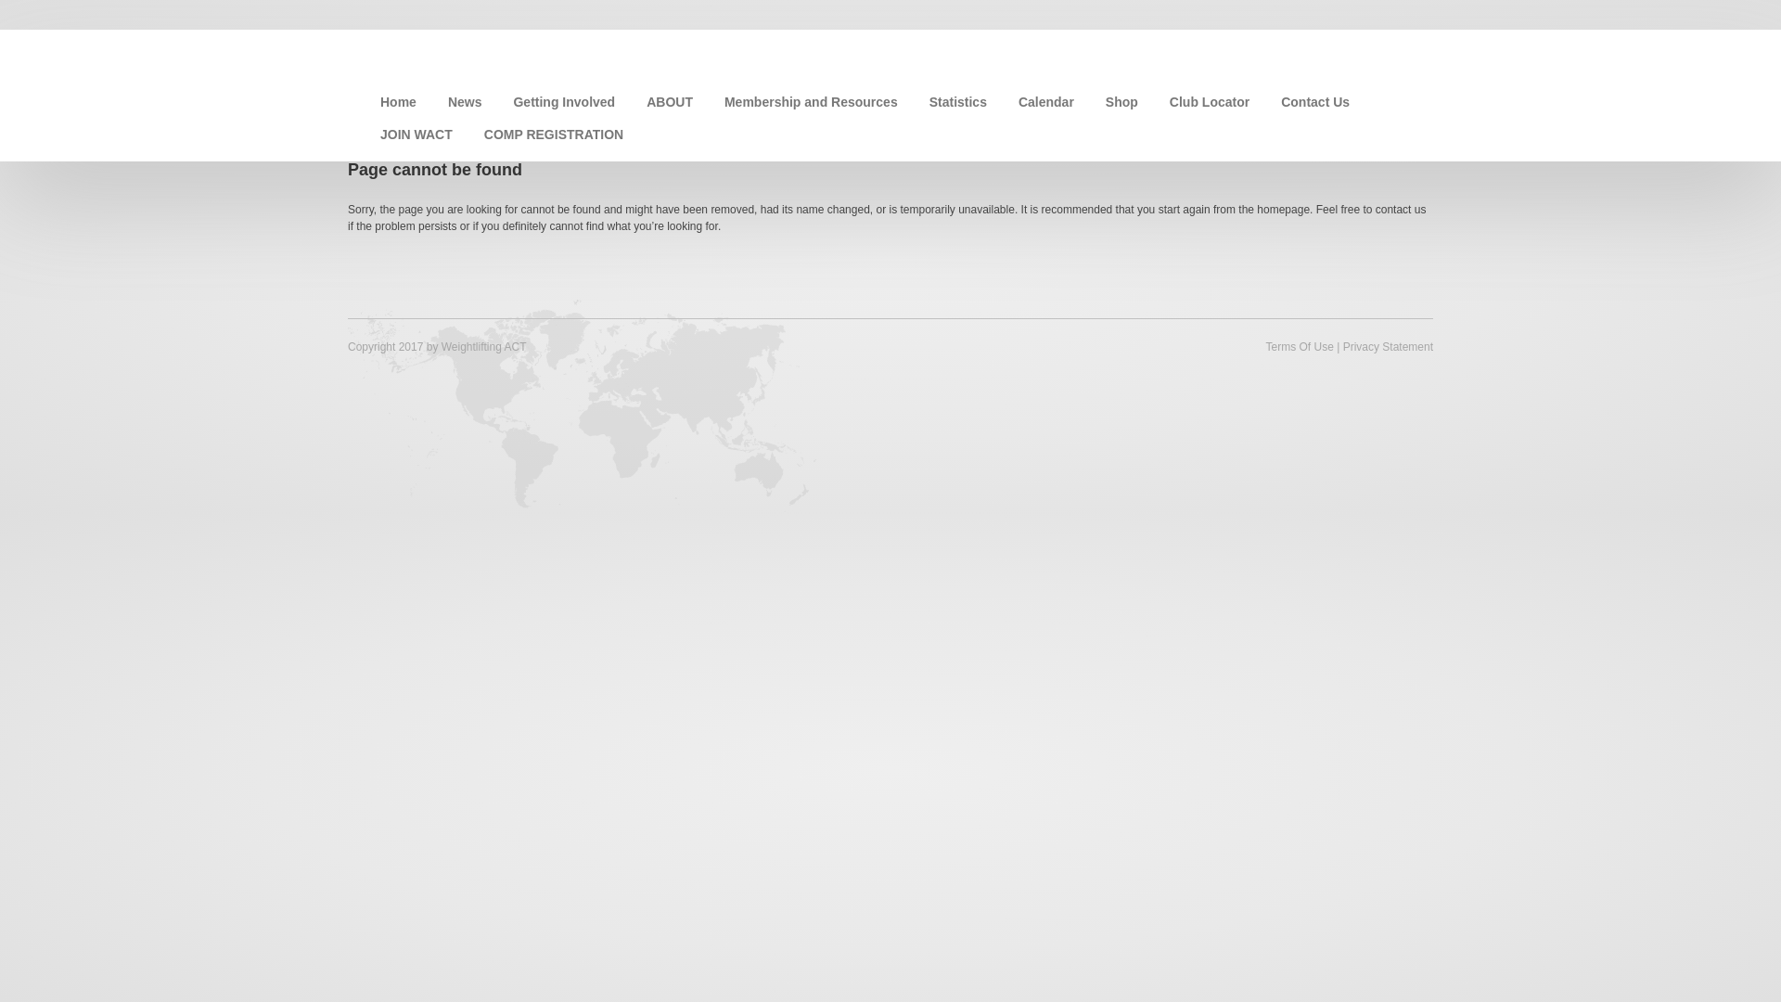 The image size is (1781, 1002). Describe the element at coordinates (811, 102) in the screenshot. I see `Membership and Resources` at that location.